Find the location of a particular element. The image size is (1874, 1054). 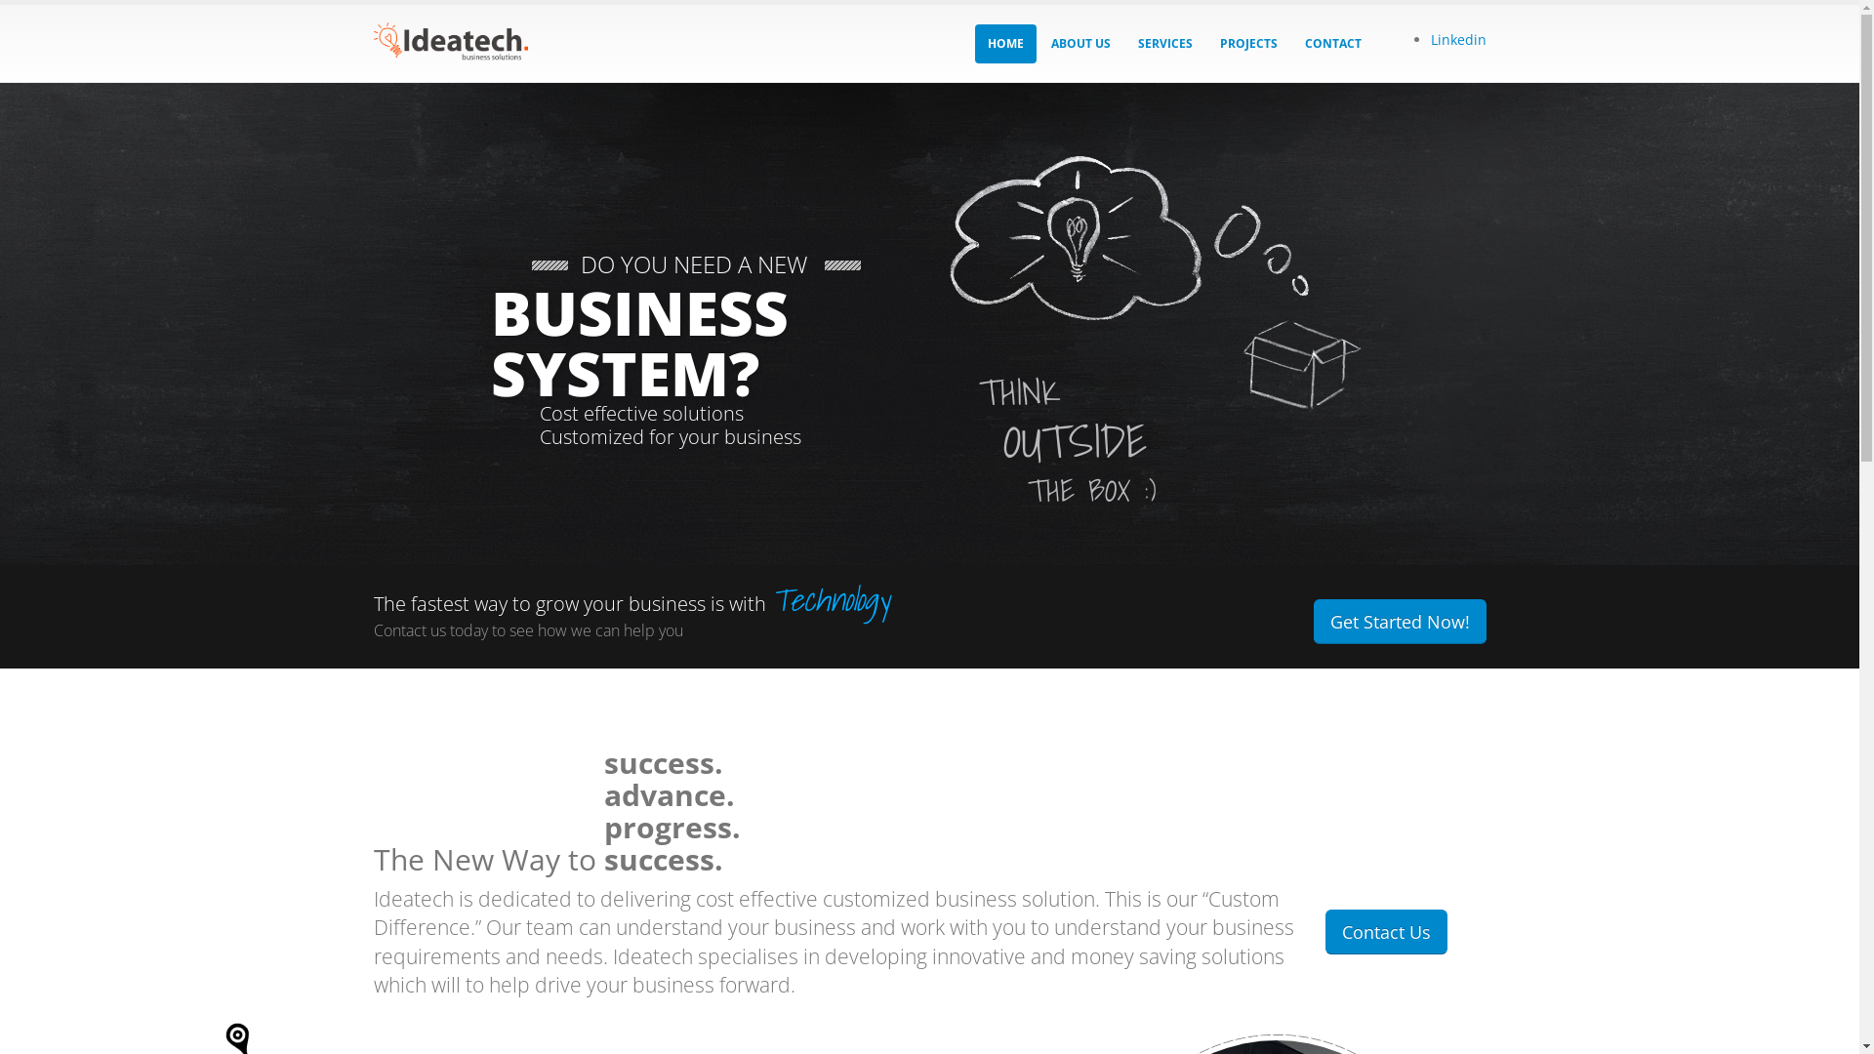

Get Started Now! is located at coordinates (1400, 622).